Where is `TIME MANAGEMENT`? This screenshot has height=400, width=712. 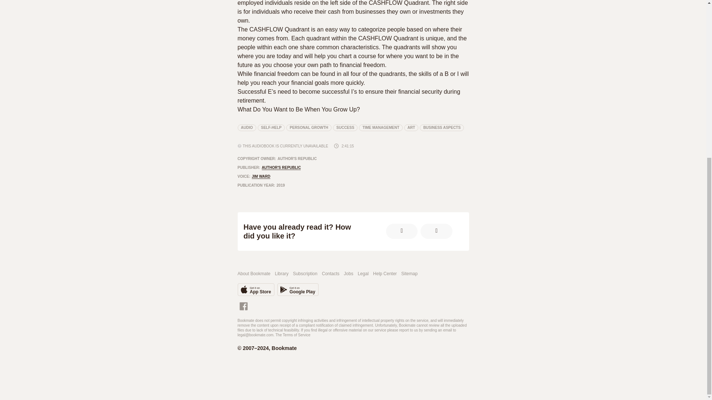
TIME MANAGEMENT is located at coordinates (380, 127).